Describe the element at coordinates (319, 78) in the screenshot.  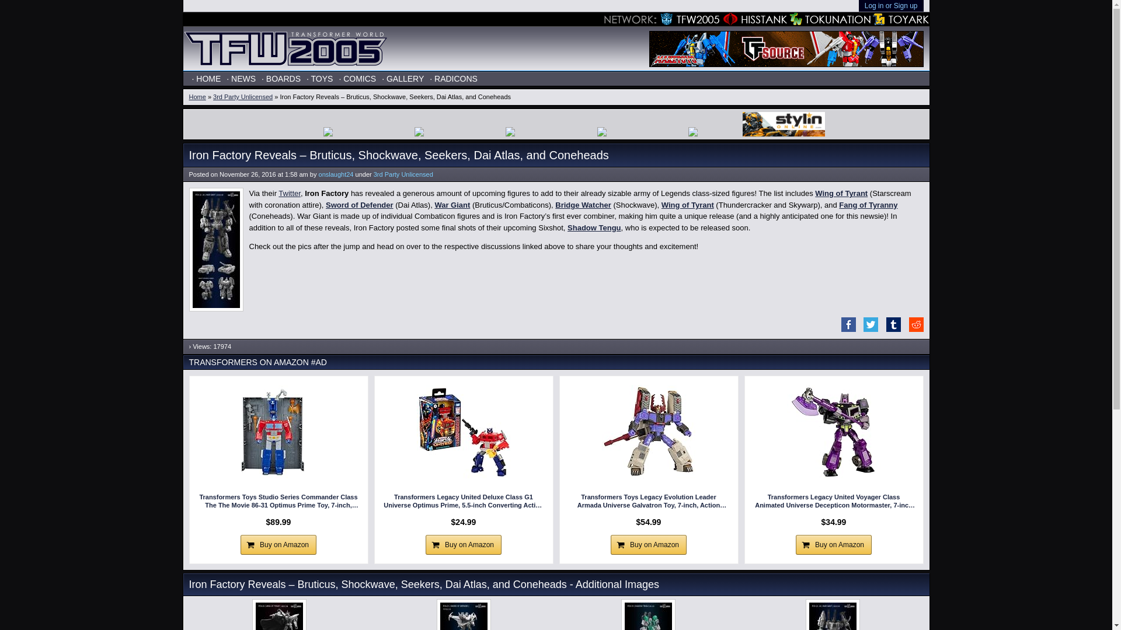
I see `TOYS` at that location.